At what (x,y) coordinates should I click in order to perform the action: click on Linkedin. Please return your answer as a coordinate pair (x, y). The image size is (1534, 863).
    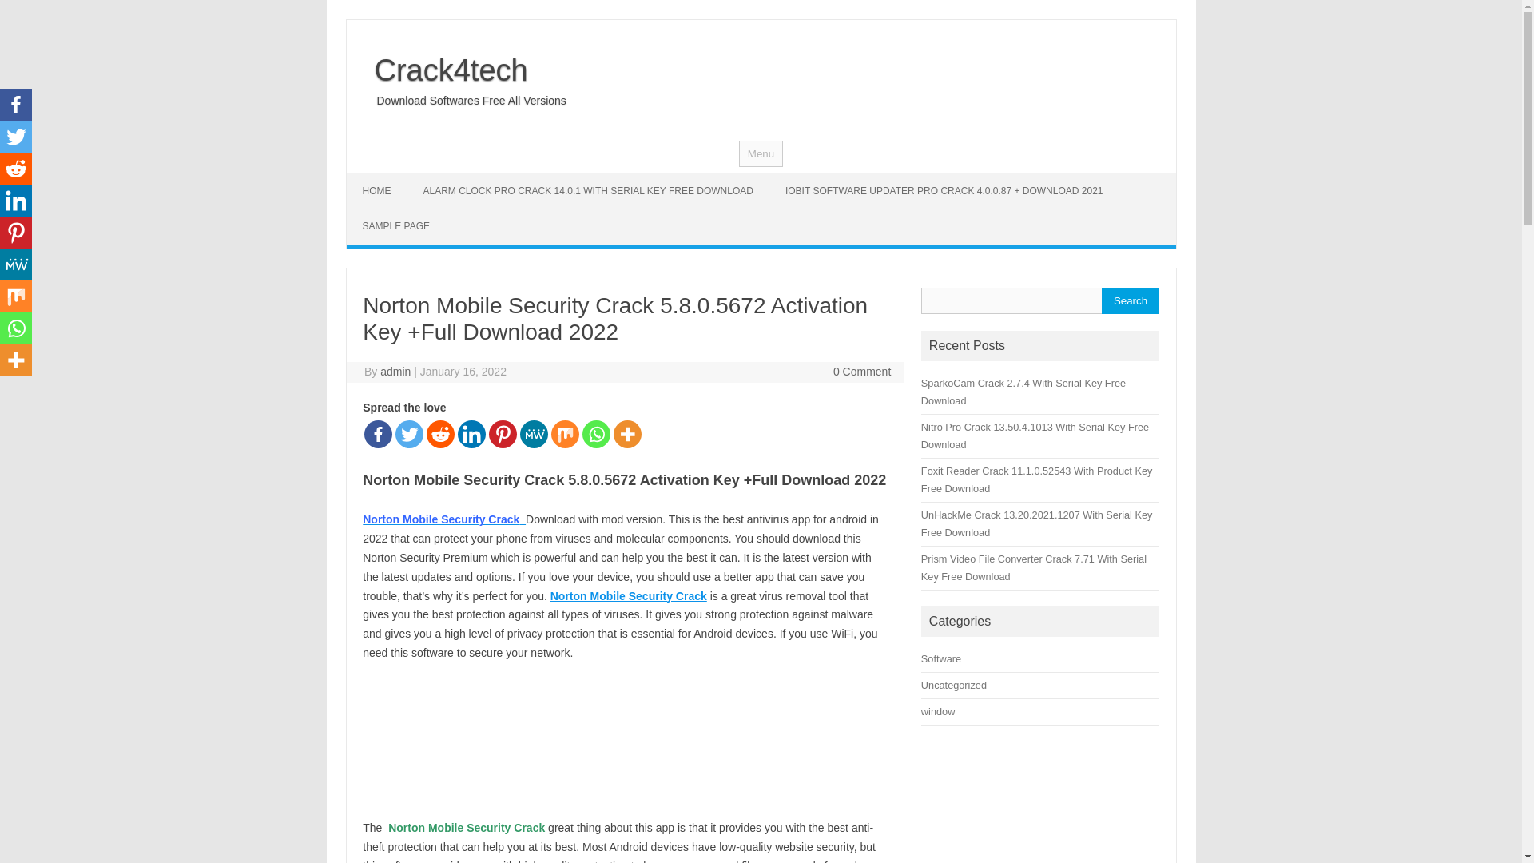
    Looking at the image, I should click on (471, 433).